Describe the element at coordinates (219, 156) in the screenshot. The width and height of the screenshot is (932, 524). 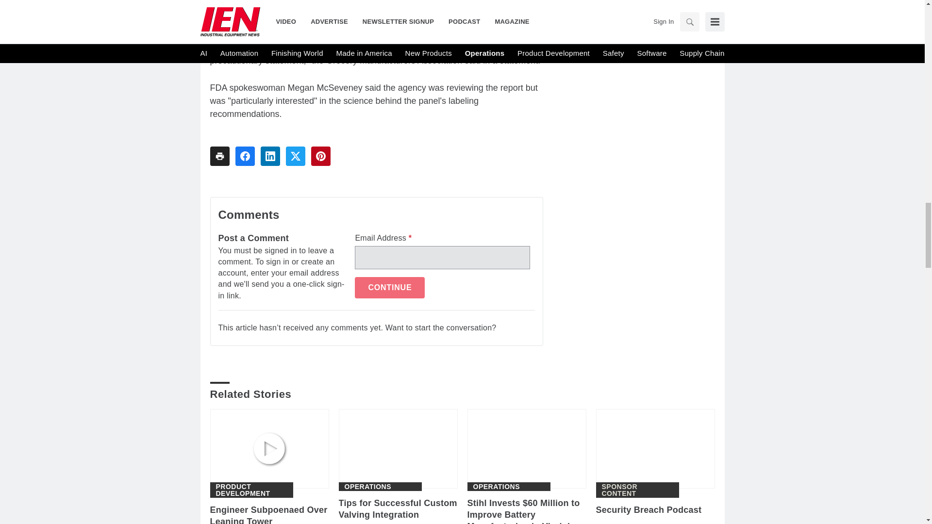
I see `Share To print` at that location.